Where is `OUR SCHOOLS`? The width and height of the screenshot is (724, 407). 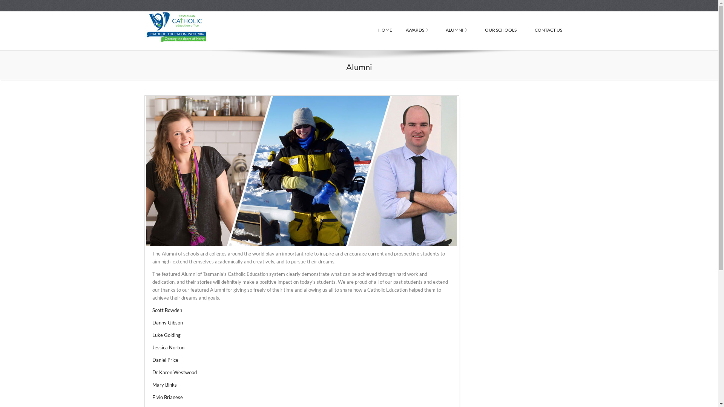 OUR SCHOOLS is located at coordinates (503, 31).